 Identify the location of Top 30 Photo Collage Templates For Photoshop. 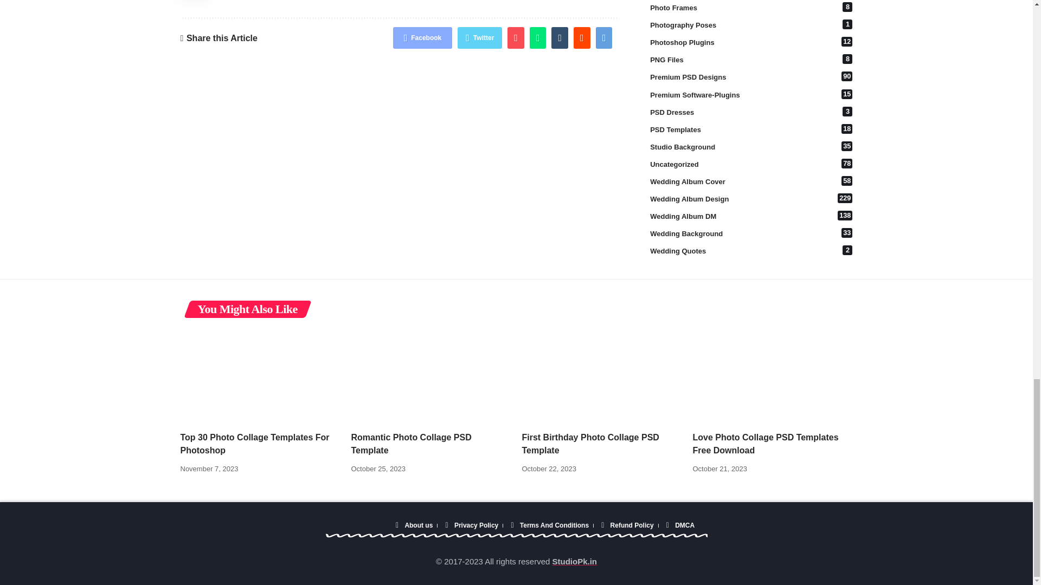
(260, 376).